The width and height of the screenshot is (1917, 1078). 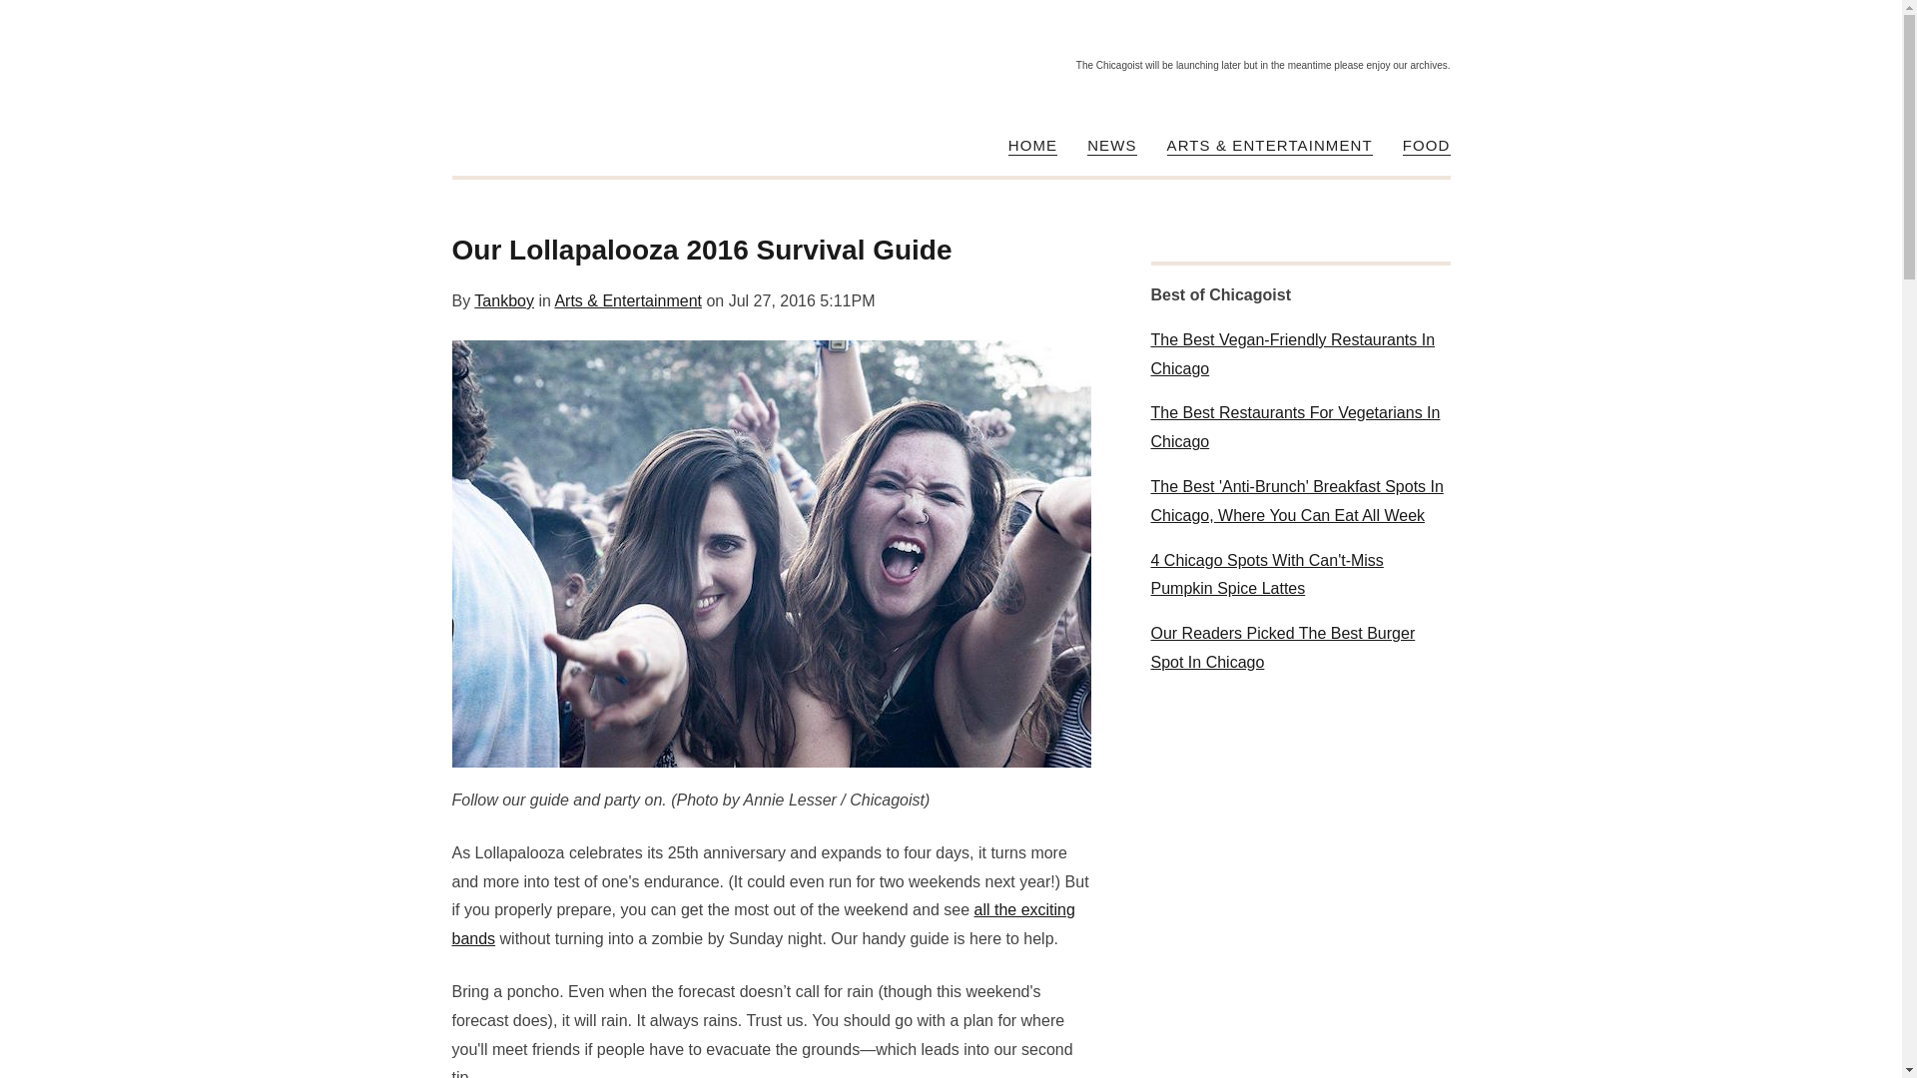 What do you see at coordinates (1427, 146) in the screenshot?
I see `FOOD` at bounding box center [1427, 146].